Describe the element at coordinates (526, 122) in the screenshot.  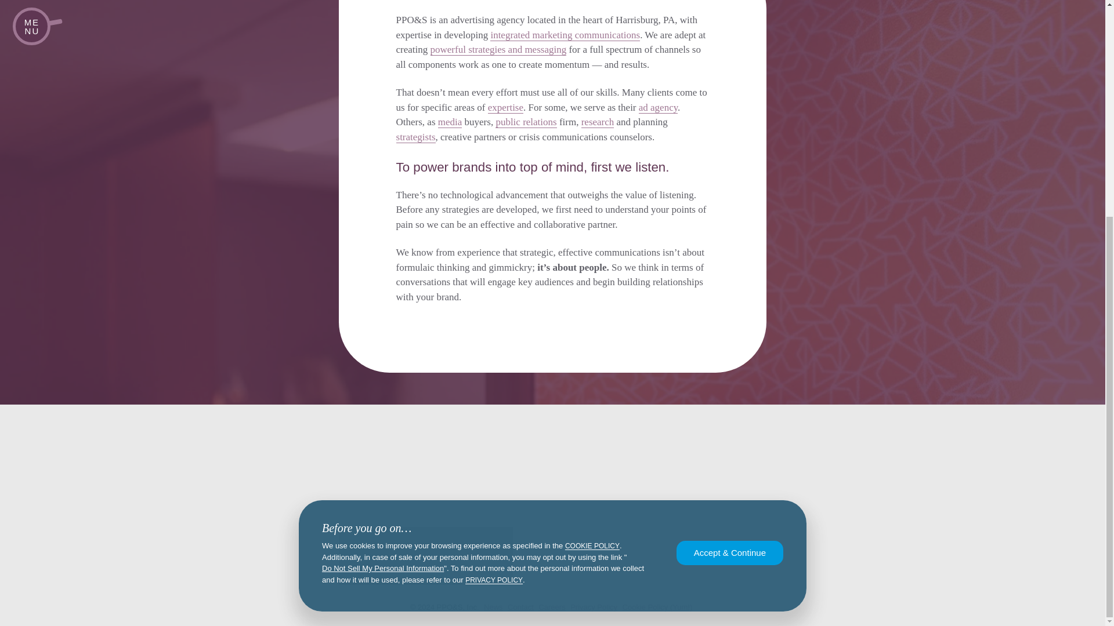
I see `public relations` at that location.